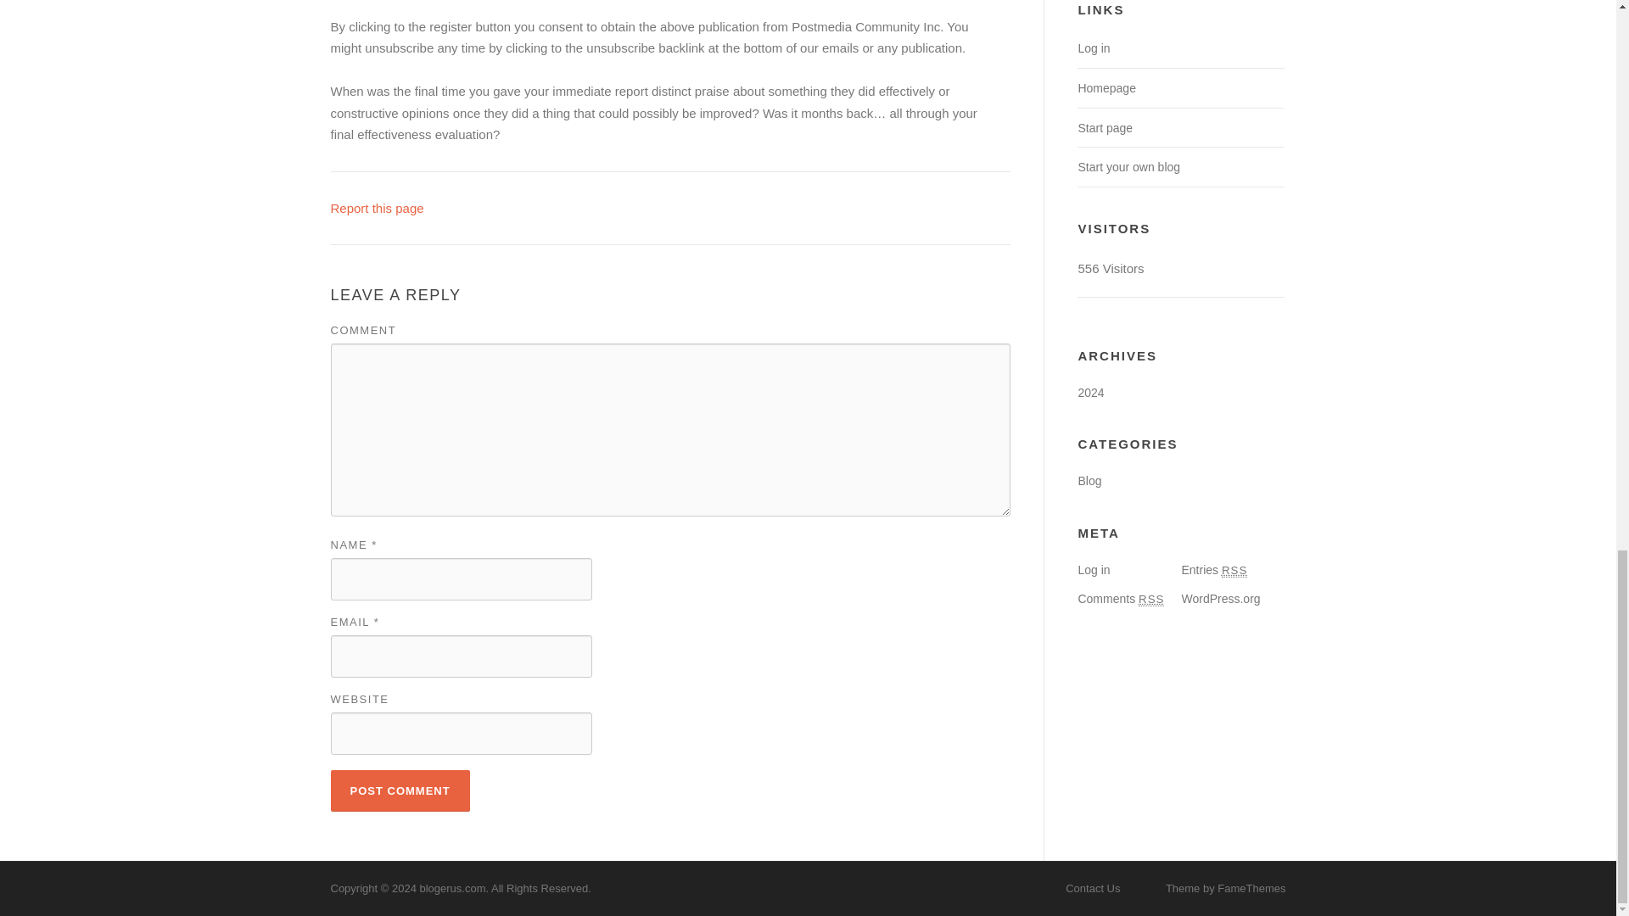 The image size is (1629, 916). Describe the element at coordinates (1093, 47) in the screenshot. I see `Log in` at that location.